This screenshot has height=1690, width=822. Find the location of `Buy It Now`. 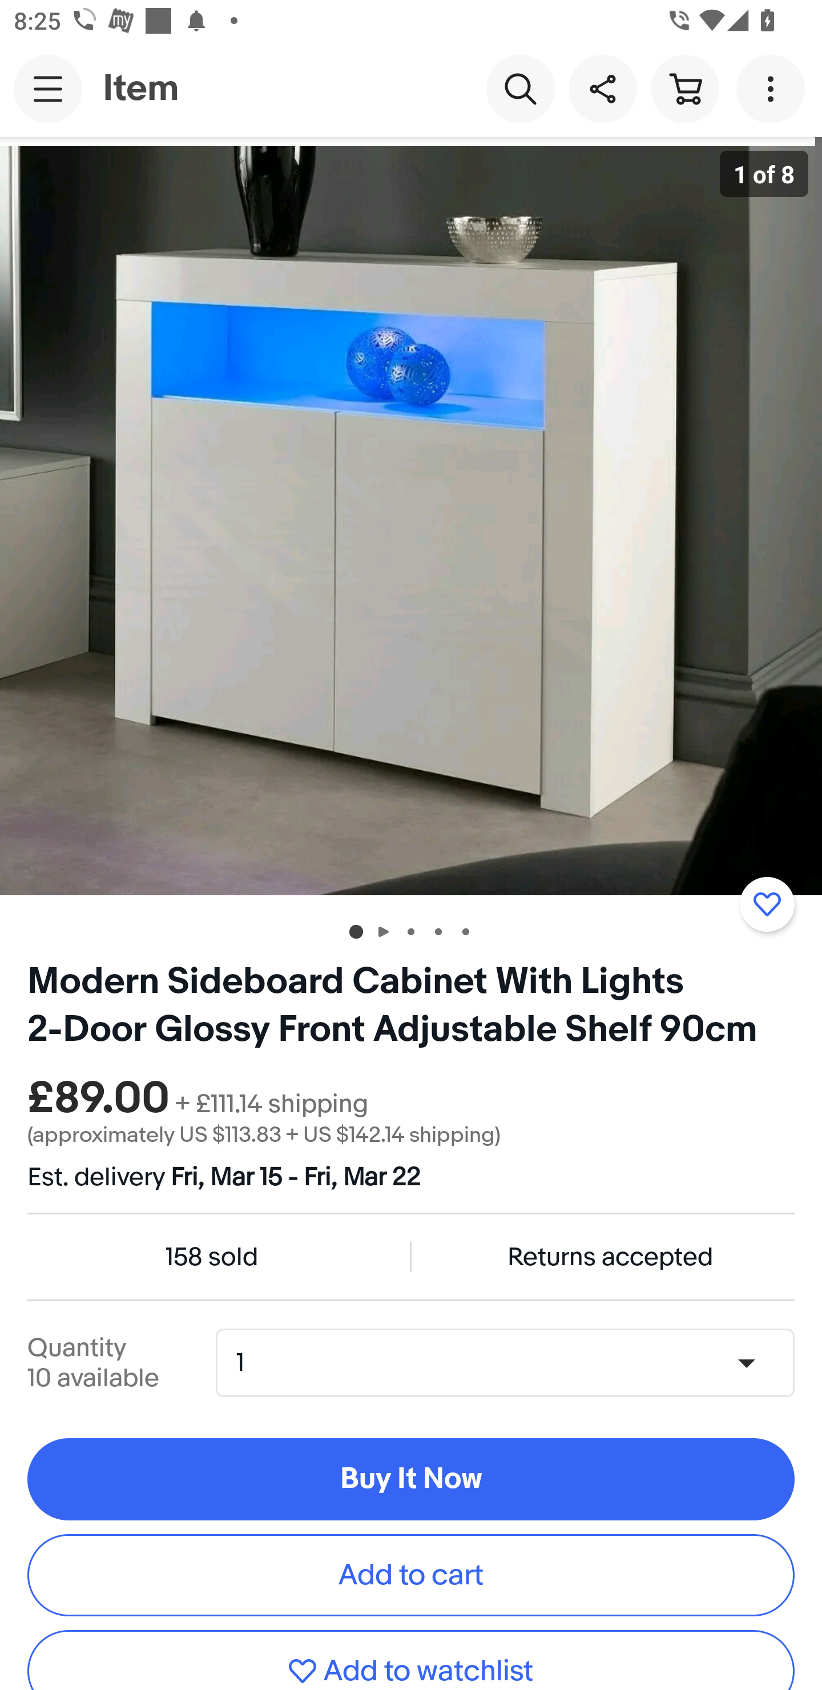

Buy It Now is located at coordinates (411, 1479).